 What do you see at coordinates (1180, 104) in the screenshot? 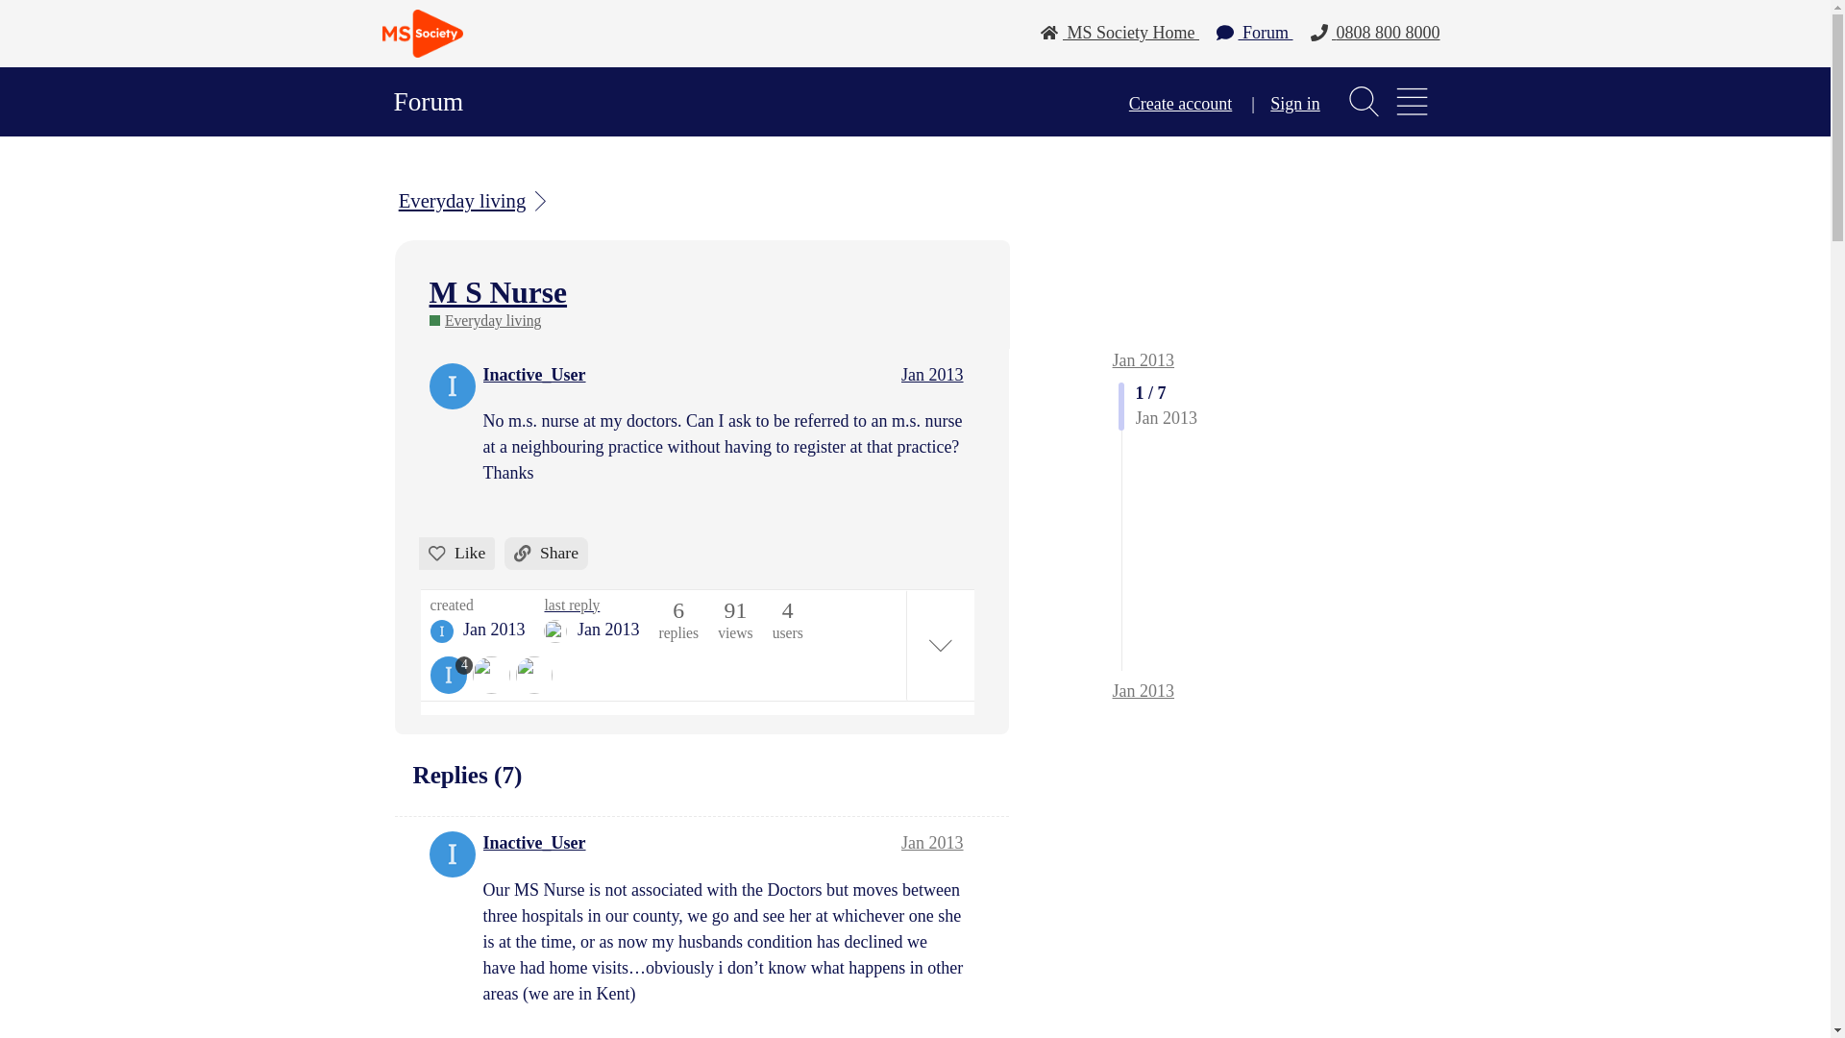
I see `Create account` at bounding box center [1180, 104].